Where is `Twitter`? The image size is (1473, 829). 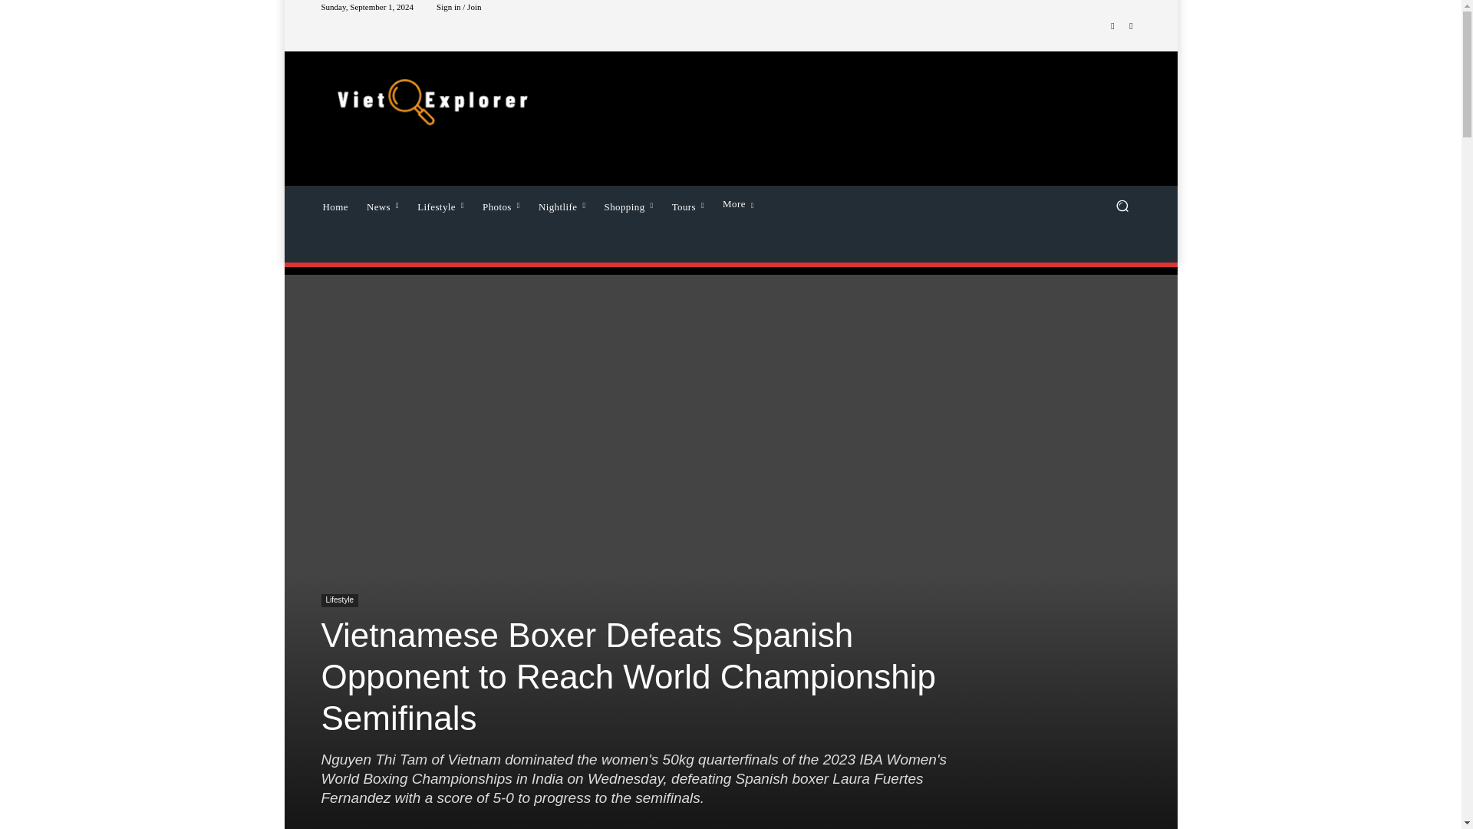
Twitter is located at coordinates (1131, 26).